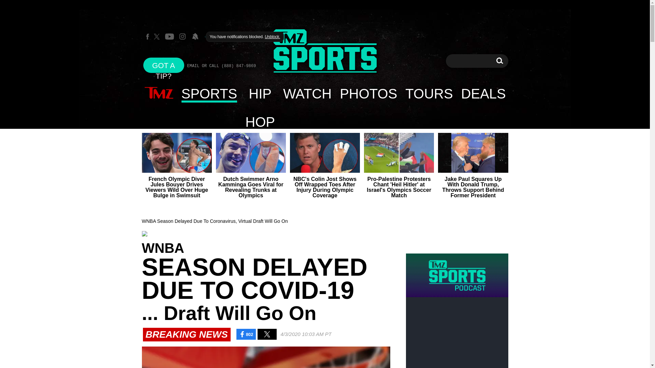 Image resolution: width=655 pixels, height=368 pixels. What do you see at coordinates (325, 52) in the screenshot?
I see `TMZ Sports` at bounding box center [325, 52].